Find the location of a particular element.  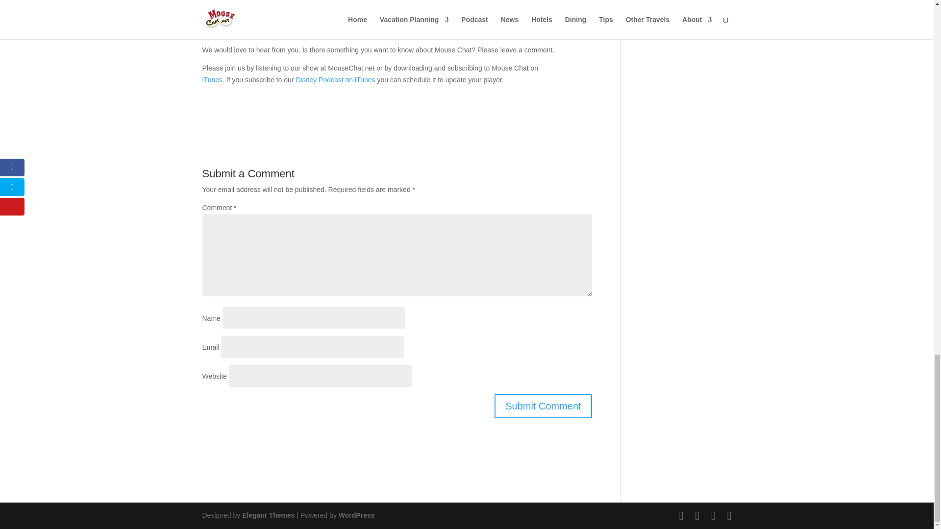

Disney Podcast on iTunes is located at coordinates (268, 515).